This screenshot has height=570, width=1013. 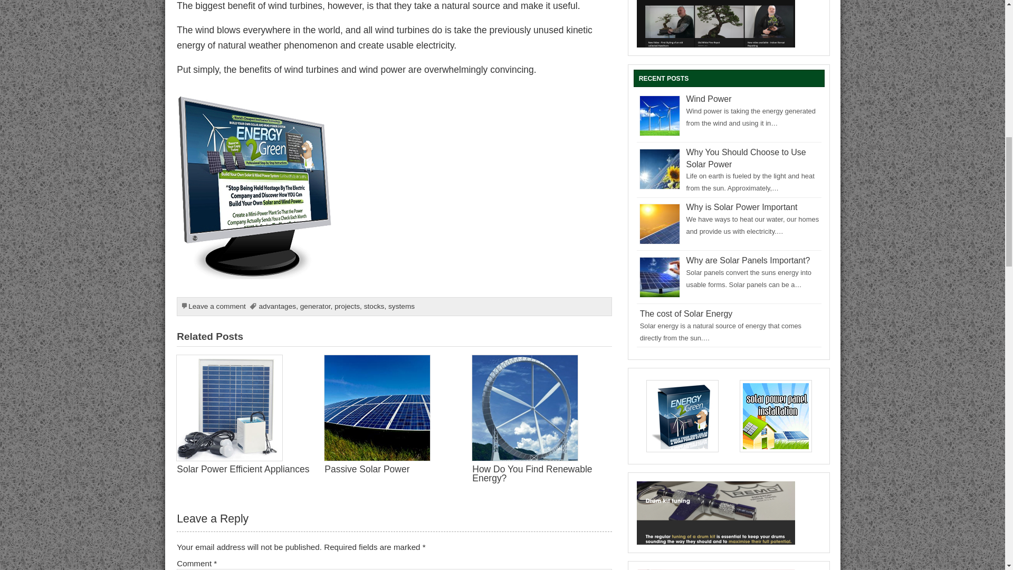 I want to click on How Do You Find Renewable Energy?, so click(x=532, y=473).